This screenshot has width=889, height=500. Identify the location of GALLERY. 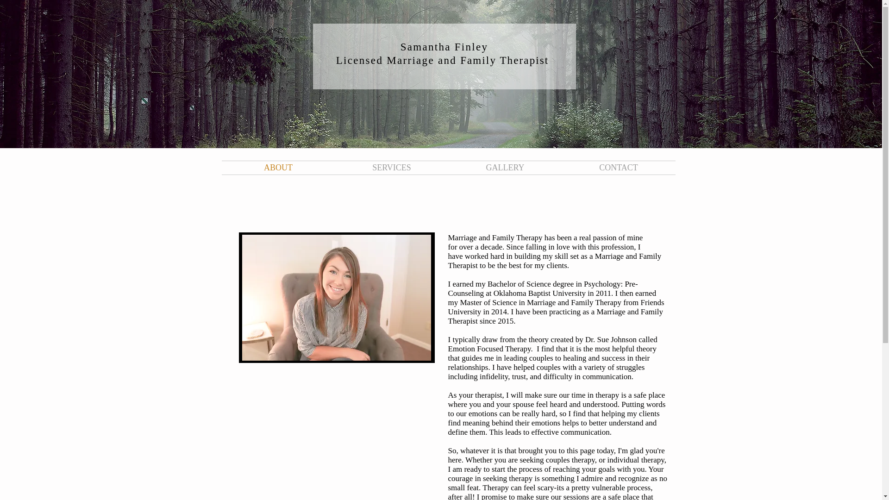
(505, 168).